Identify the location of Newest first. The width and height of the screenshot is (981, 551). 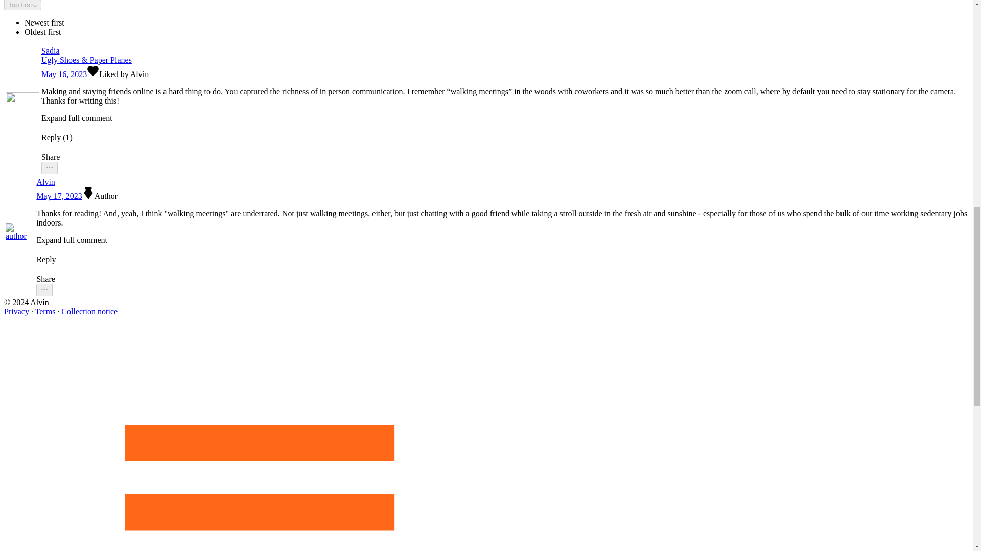
(44, 22).